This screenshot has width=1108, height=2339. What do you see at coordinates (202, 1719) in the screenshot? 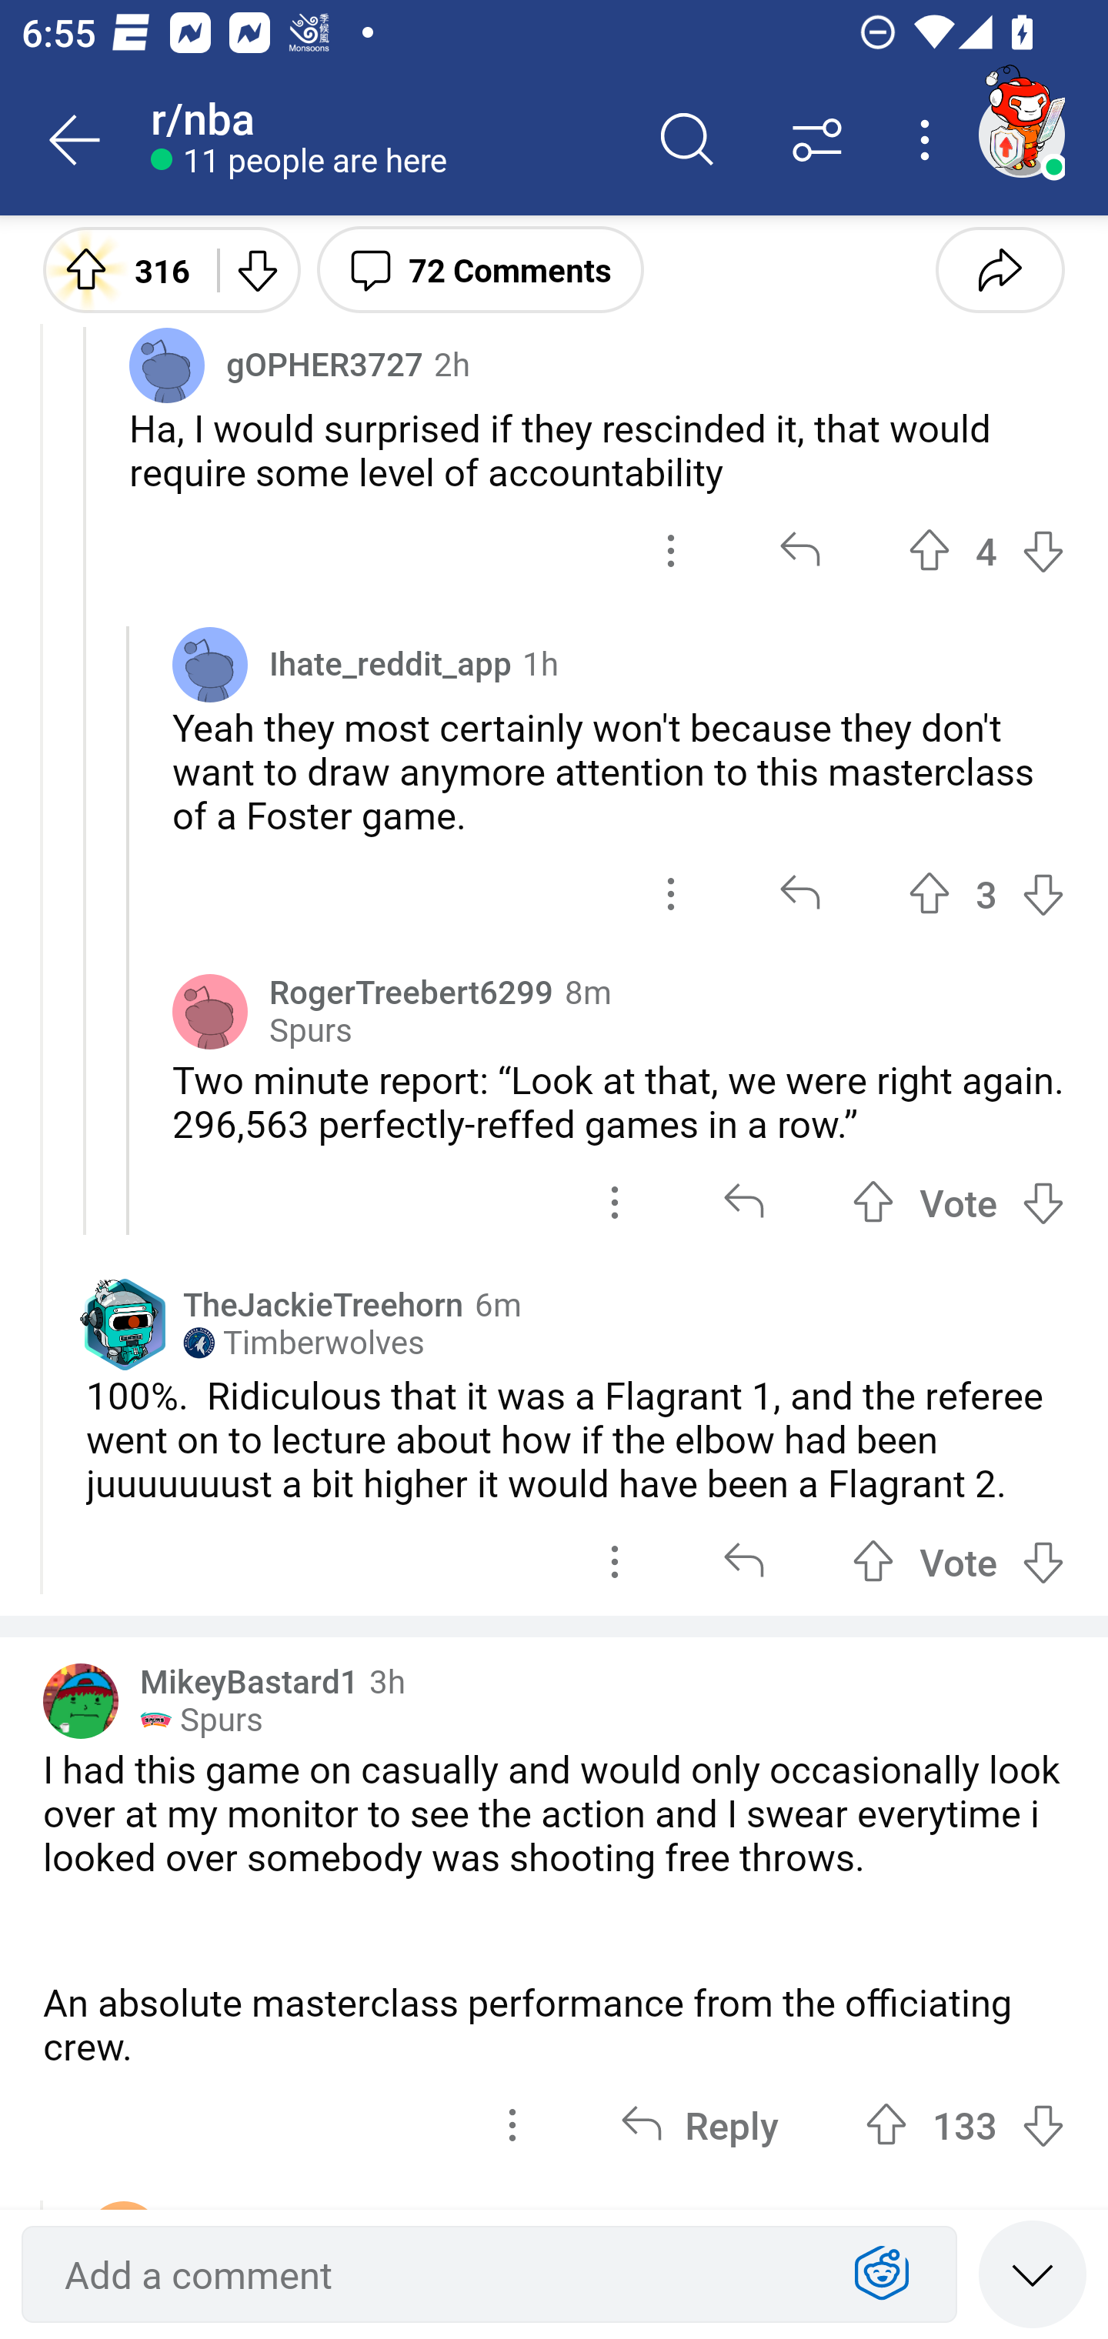
I see `￼ Spurs` at bounding box center [202, 1719].